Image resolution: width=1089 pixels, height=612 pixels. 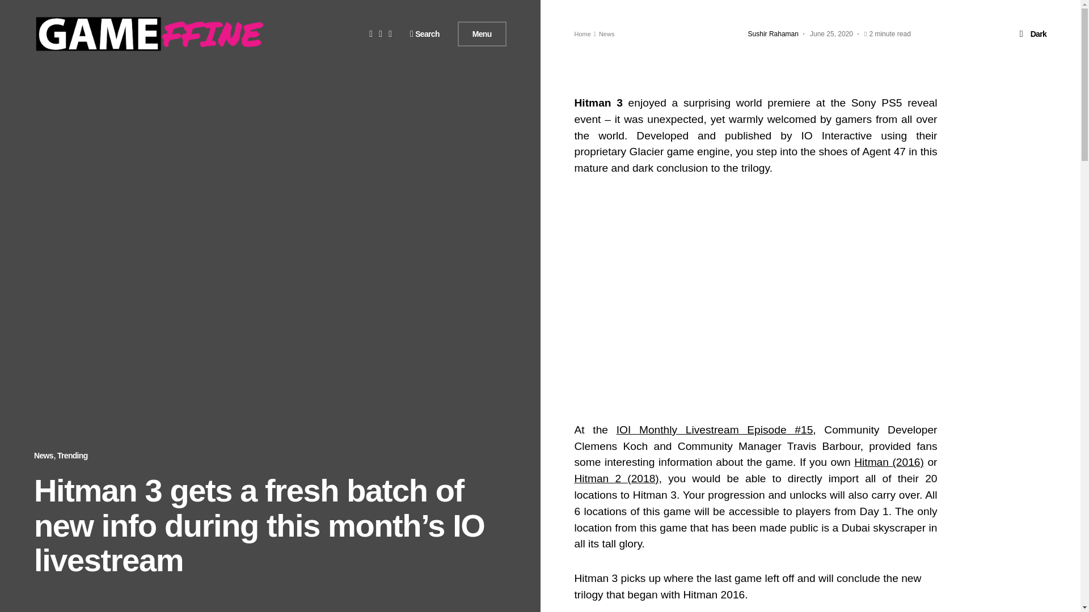 I want to click on News, so click(x=43, y=456).